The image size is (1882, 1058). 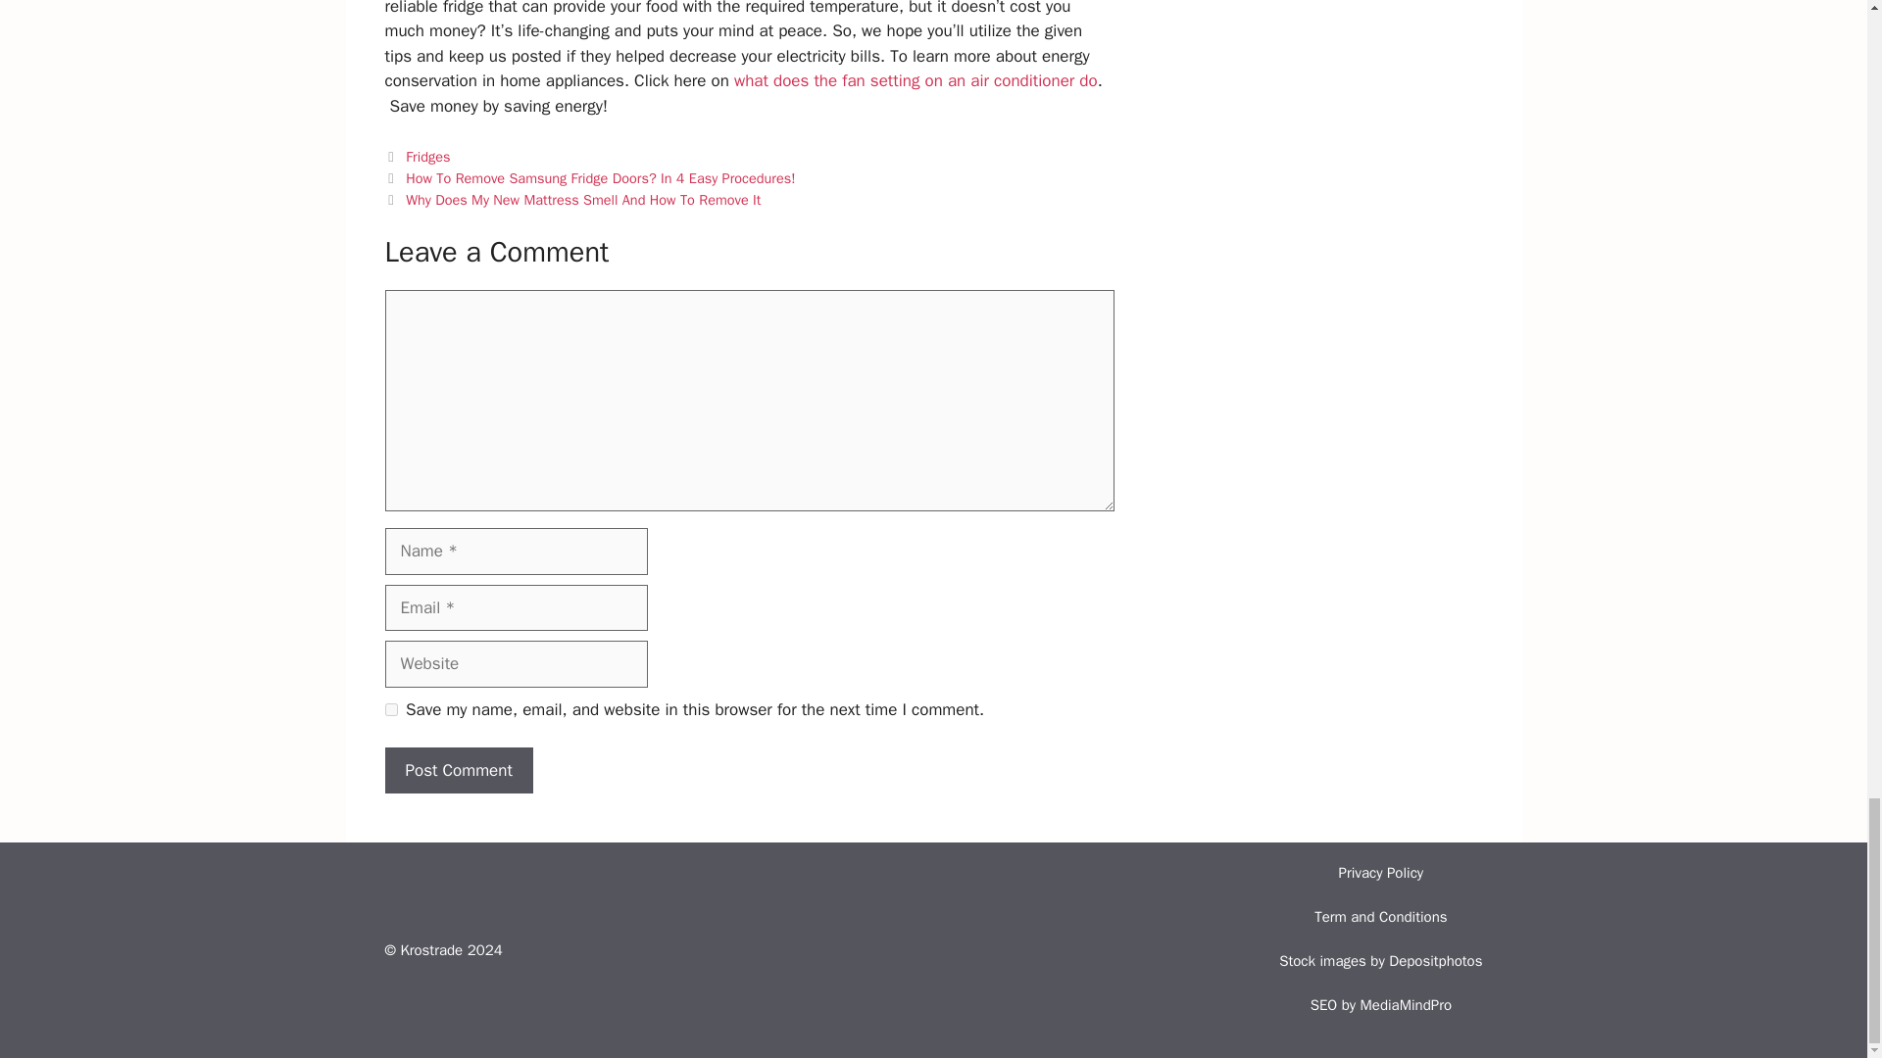 I want to click on yes, so click(x=390, y=709).